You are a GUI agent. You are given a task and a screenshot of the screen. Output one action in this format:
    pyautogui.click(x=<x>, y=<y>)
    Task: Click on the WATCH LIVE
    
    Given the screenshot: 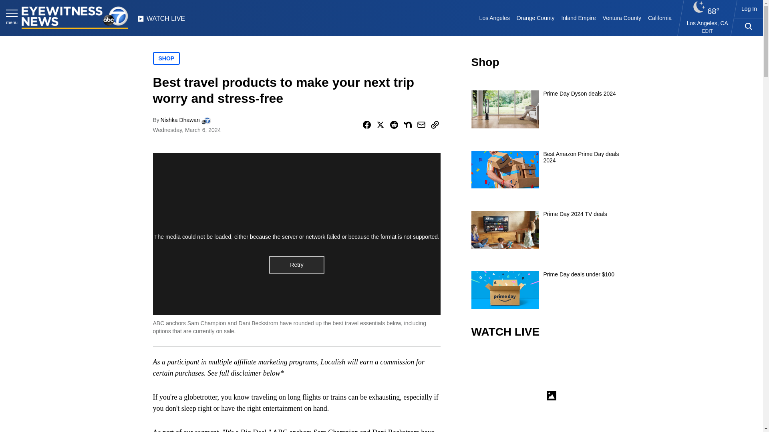 What is the action you would take?
    pyautogui.click(x=161, y=21)
    